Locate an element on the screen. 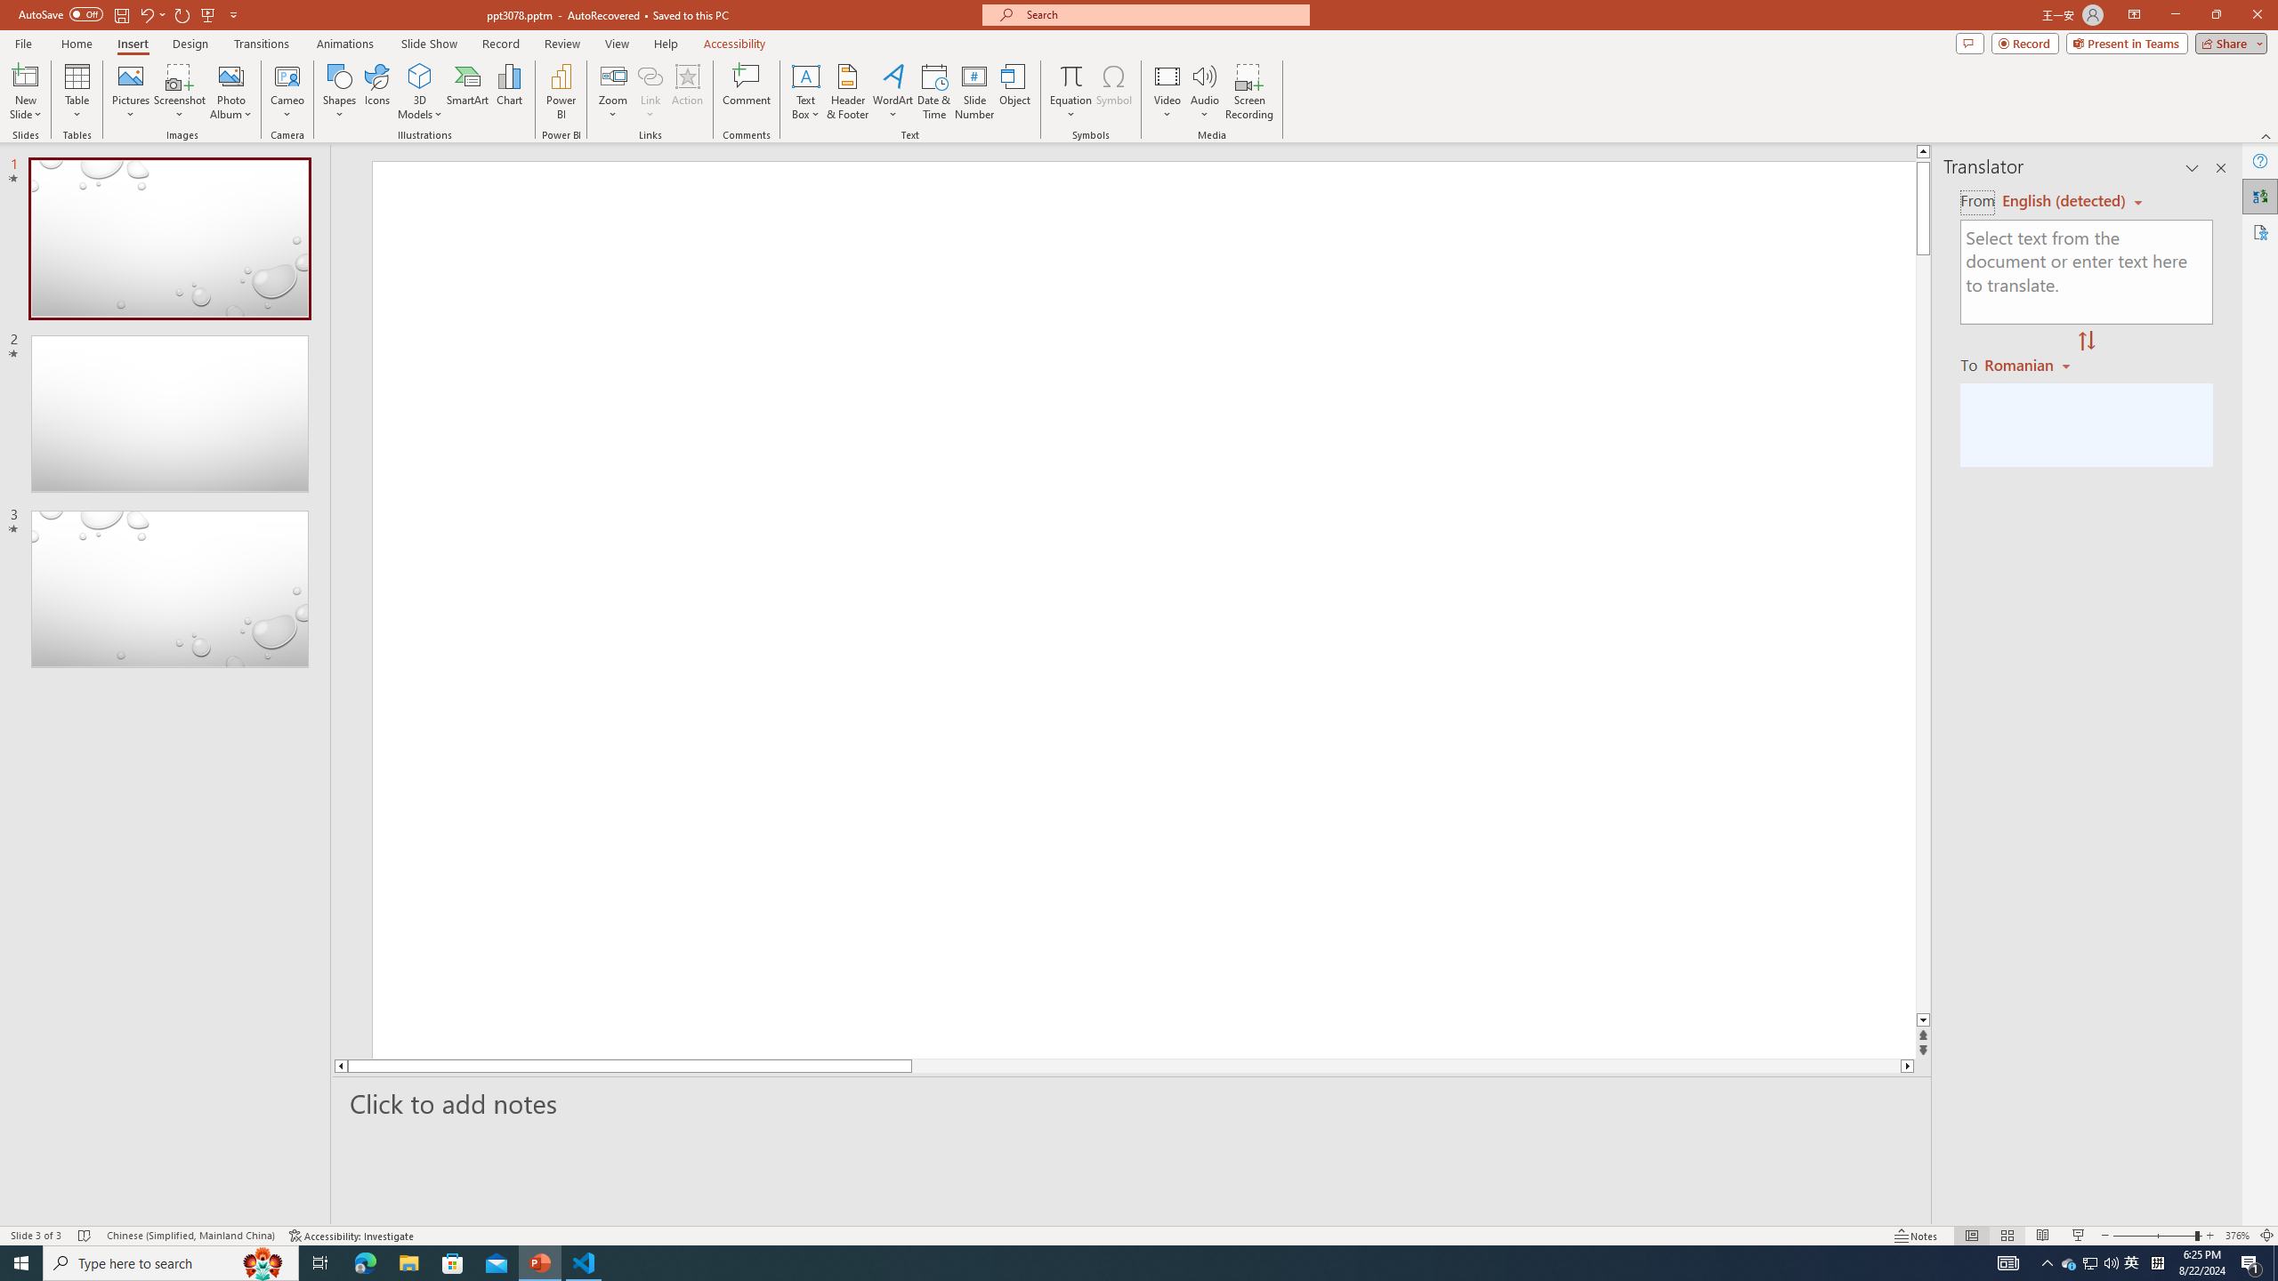  Link is located at coordinates (650, 92).